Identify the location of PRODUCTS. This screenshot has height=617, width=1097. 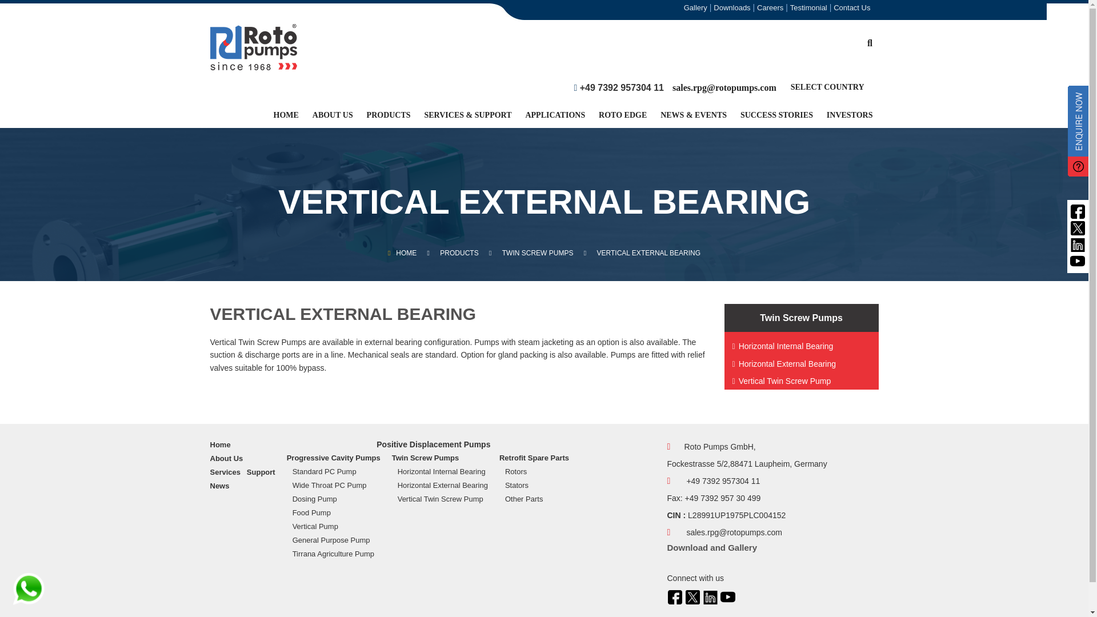
(389, 119).